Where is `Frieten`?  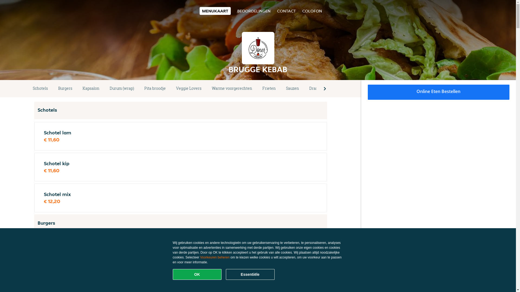 Frieten is located at coordinates (269, 89).